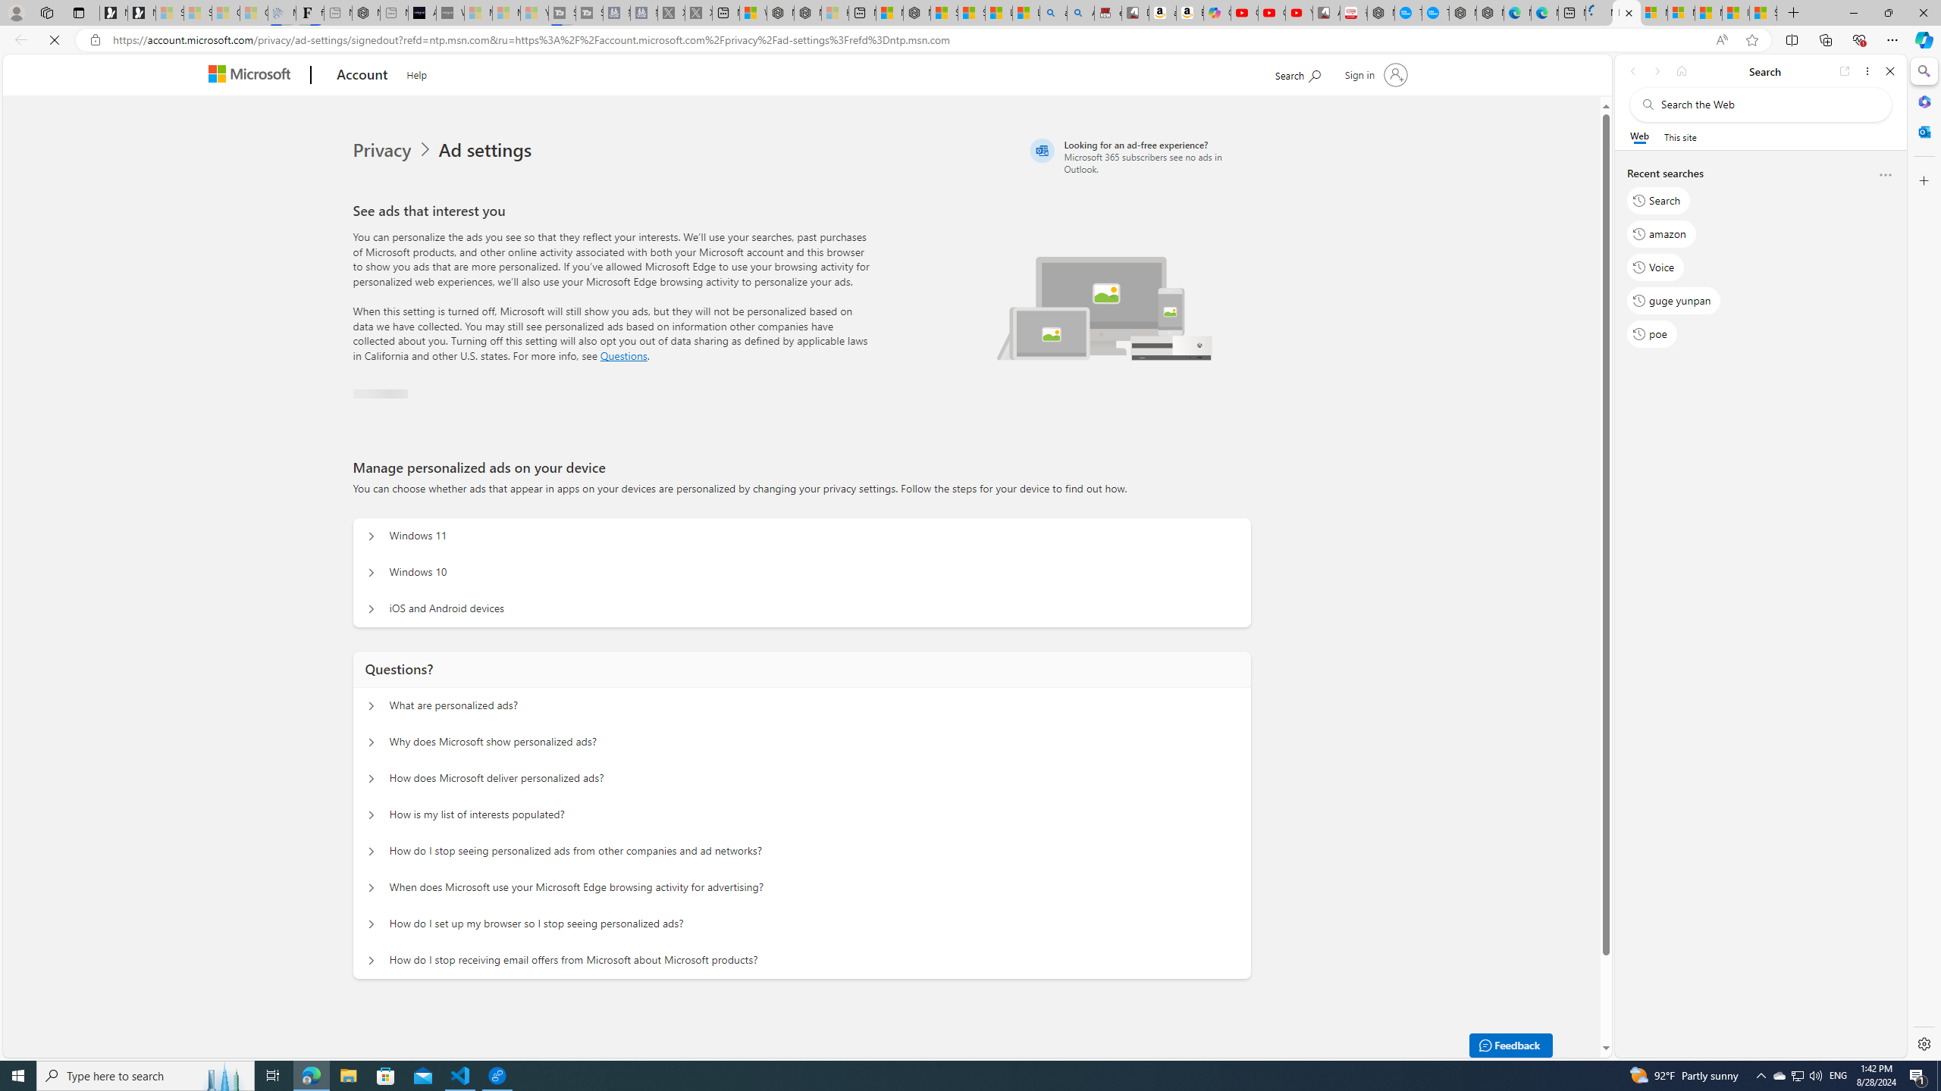 Image resolution: width=1941 pixels, height=1091 pixels. I want to click on guge yunpan, so click(1674, 300).